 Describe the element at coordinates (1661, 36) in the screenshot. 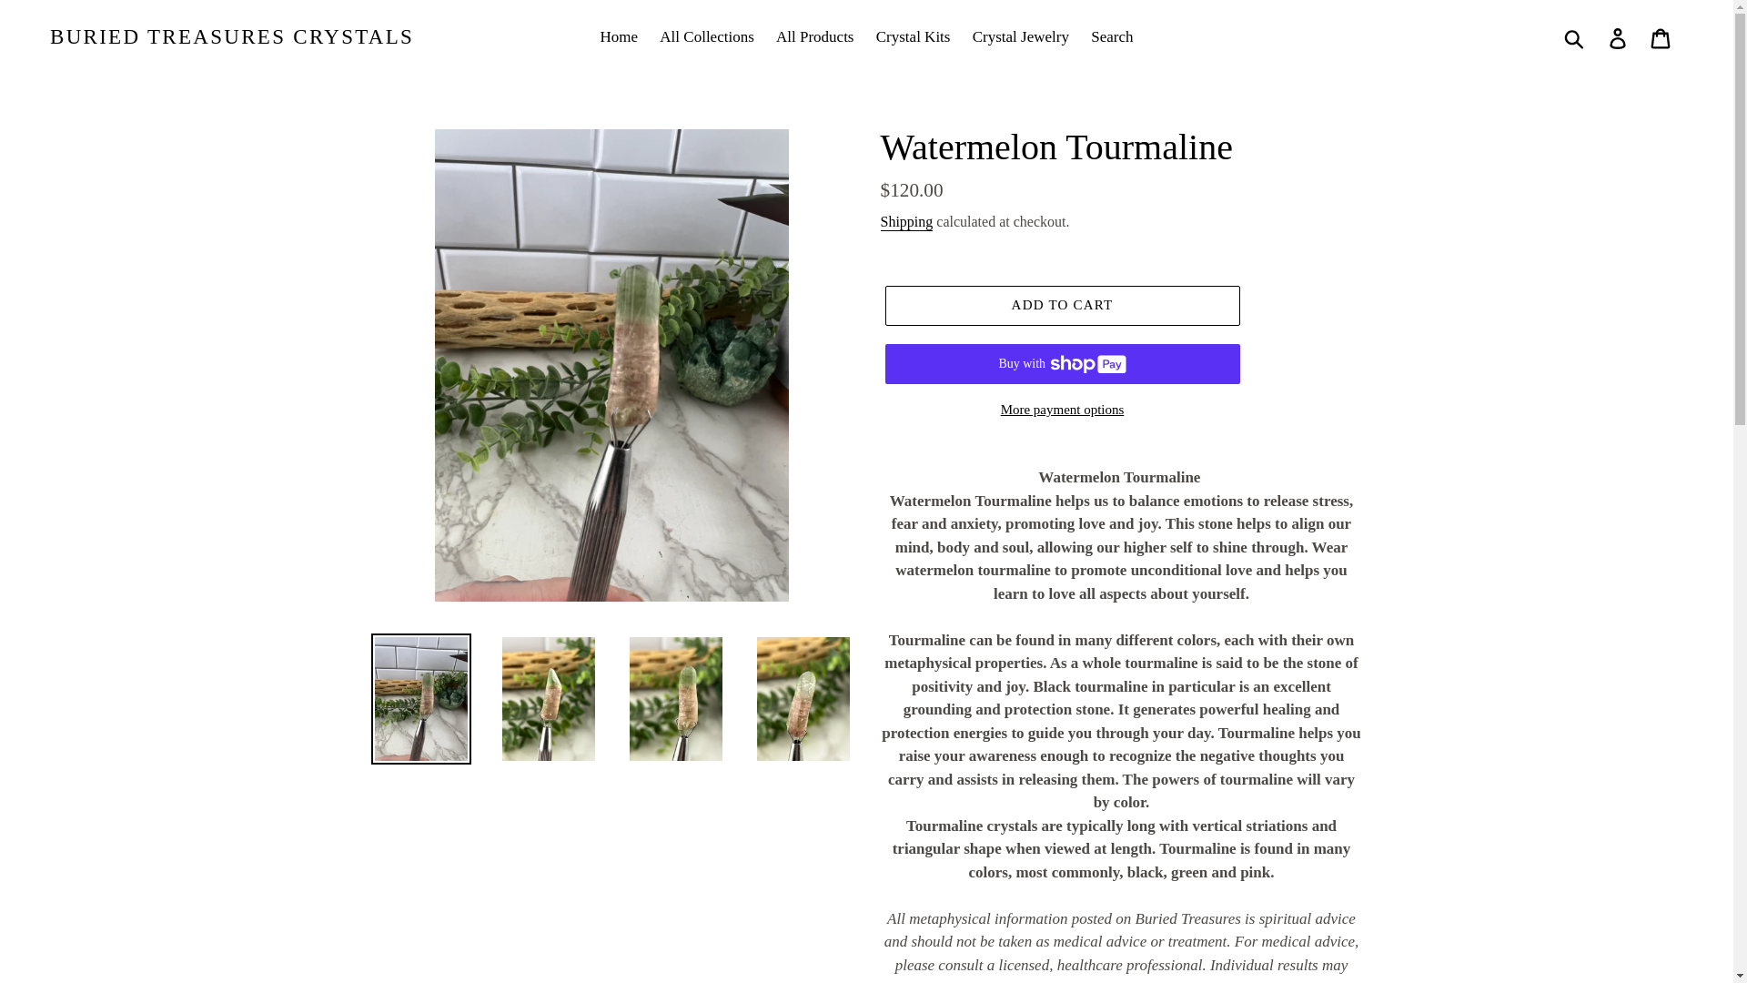

I see `Cart` at that location.